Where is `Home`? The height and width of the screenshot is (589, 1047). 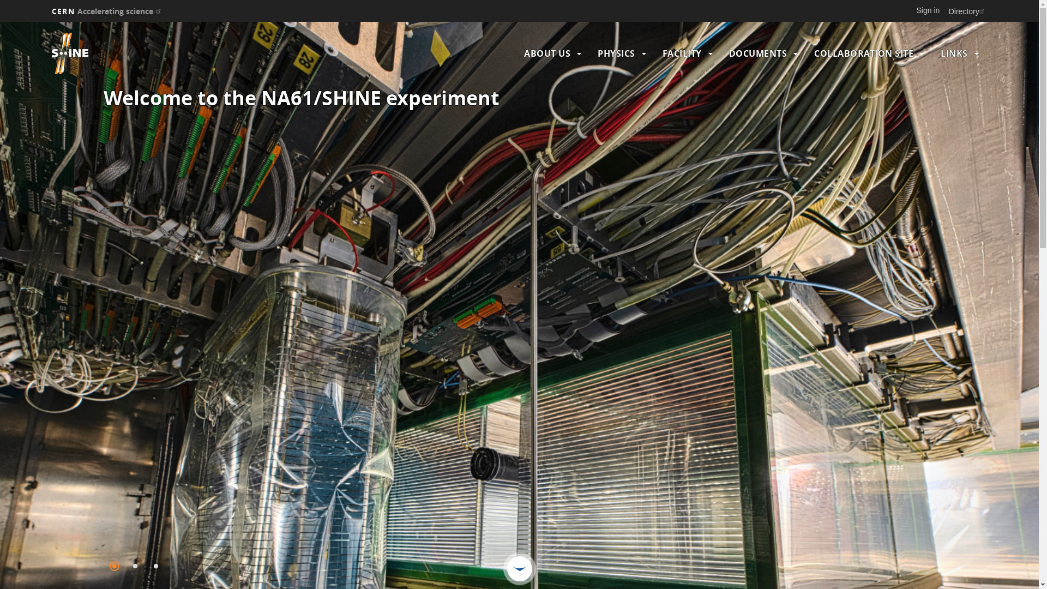 Home is located at coordinates (166, 53).